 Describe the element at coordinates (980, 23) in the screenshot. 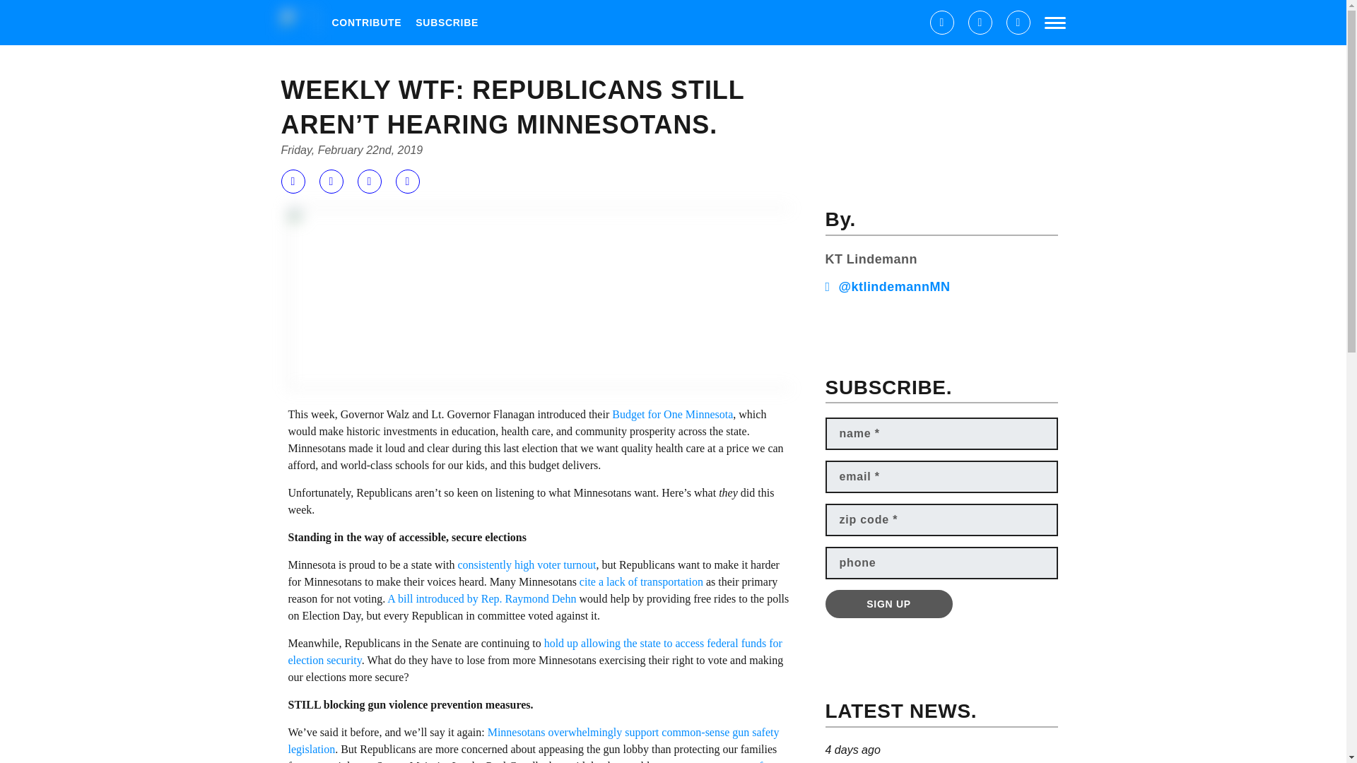

I see `Follow us on Twitter` at that location.